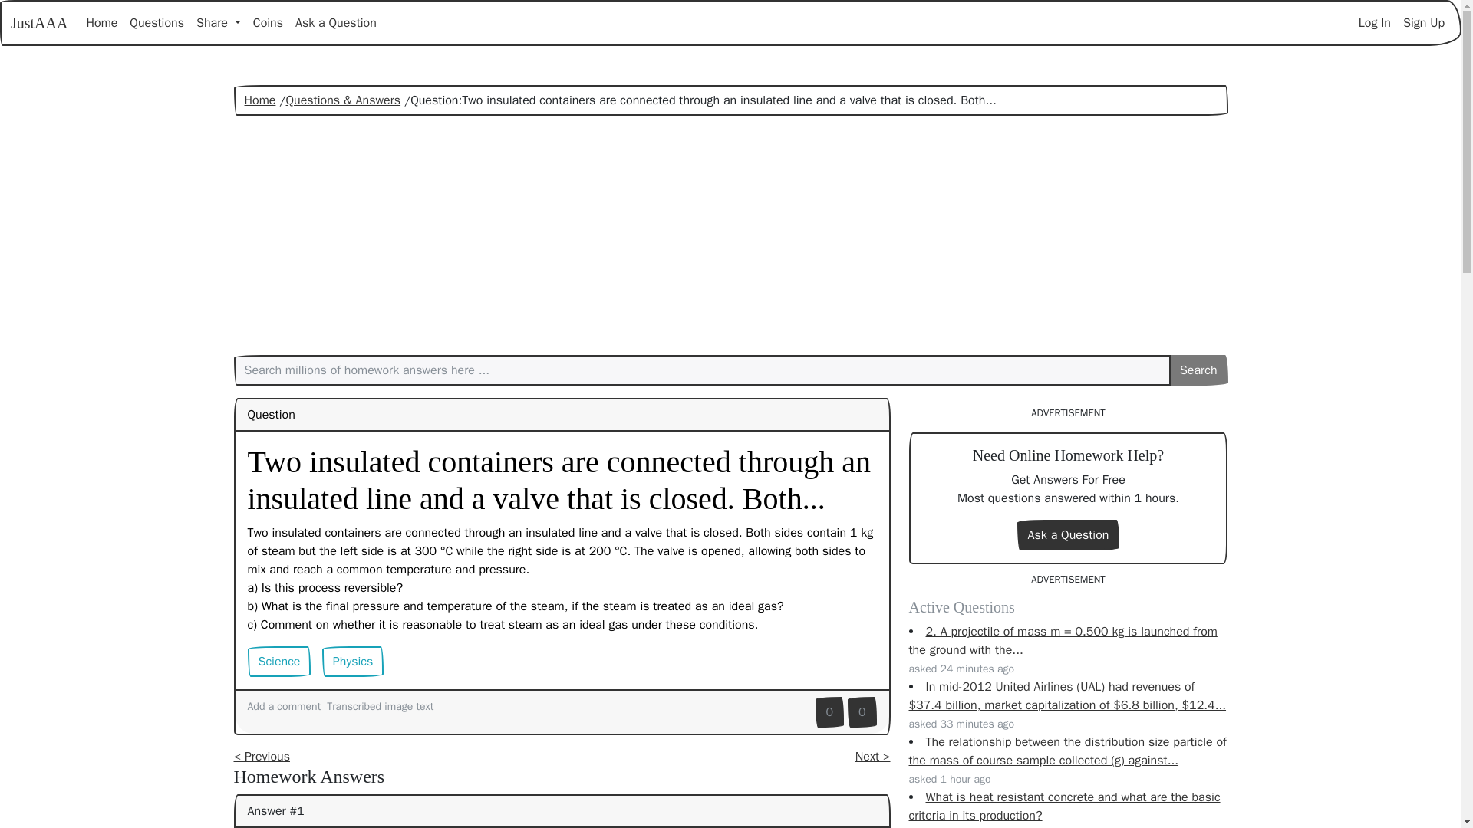  What do you see at coordinates (279, 662) in the screenshot?
I see `Science` at bounding box center [279, 662].